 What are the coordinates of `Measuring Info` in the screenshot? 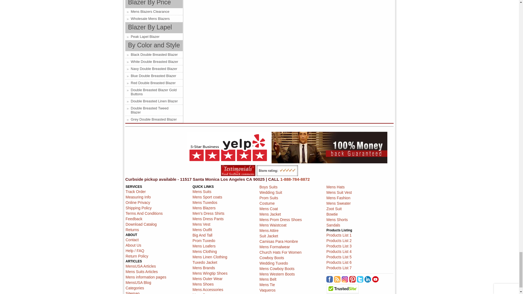 It's located at (138, 197).